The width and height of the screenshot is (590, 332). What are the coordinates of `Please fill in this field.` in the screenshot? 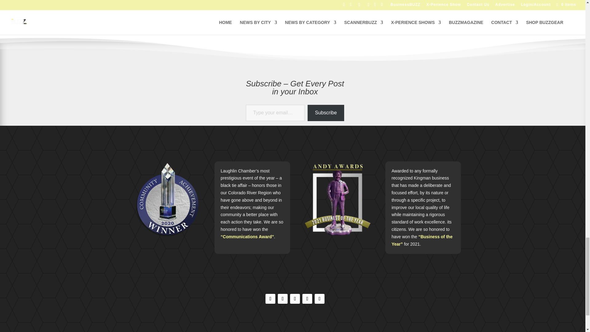 It's located at (275, 113).